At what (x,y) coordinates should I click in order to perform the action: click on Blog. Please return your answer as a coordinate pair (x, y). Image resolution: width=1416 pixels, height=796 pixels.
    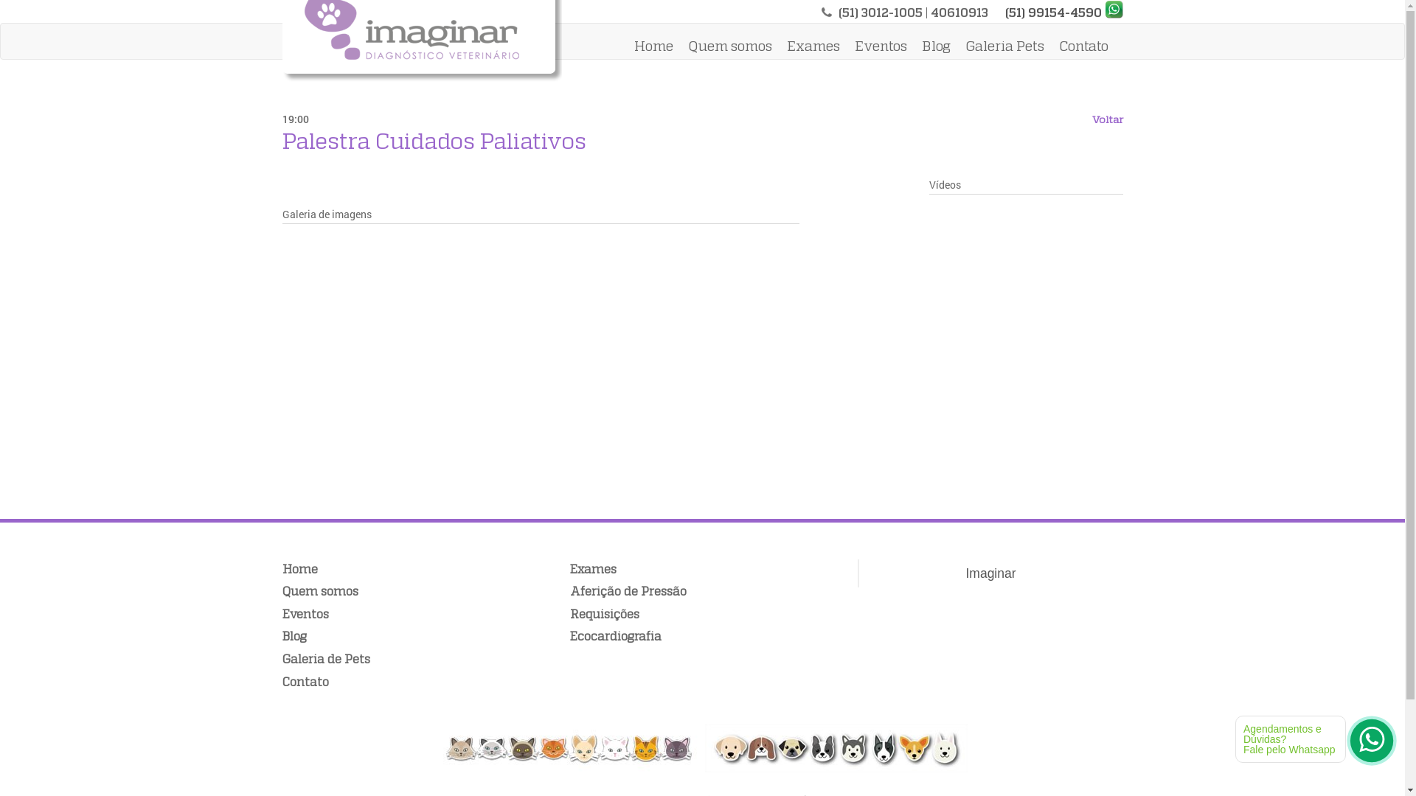
    Looking at the image, I should click on (294, 635).